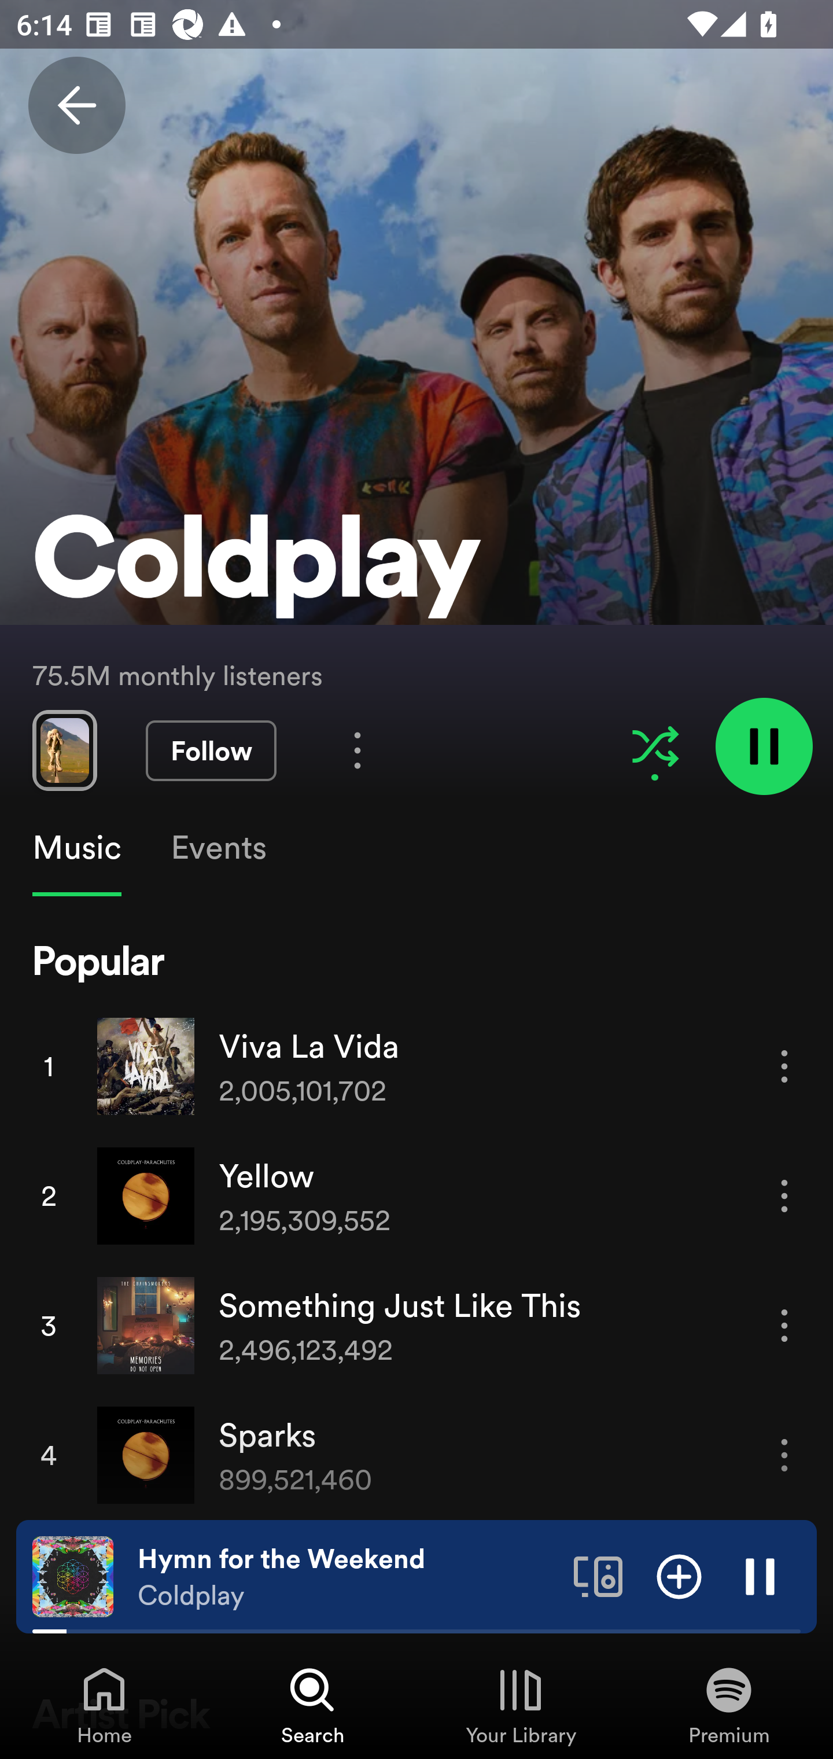  I want to click on Your Library, Tab 3 of 4 Your Library Your Library, so click(521, 1705).